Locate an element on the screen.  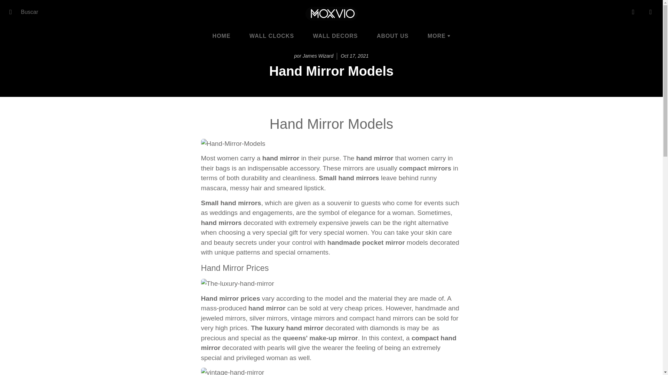
Search is located at coordinates (13, 12).